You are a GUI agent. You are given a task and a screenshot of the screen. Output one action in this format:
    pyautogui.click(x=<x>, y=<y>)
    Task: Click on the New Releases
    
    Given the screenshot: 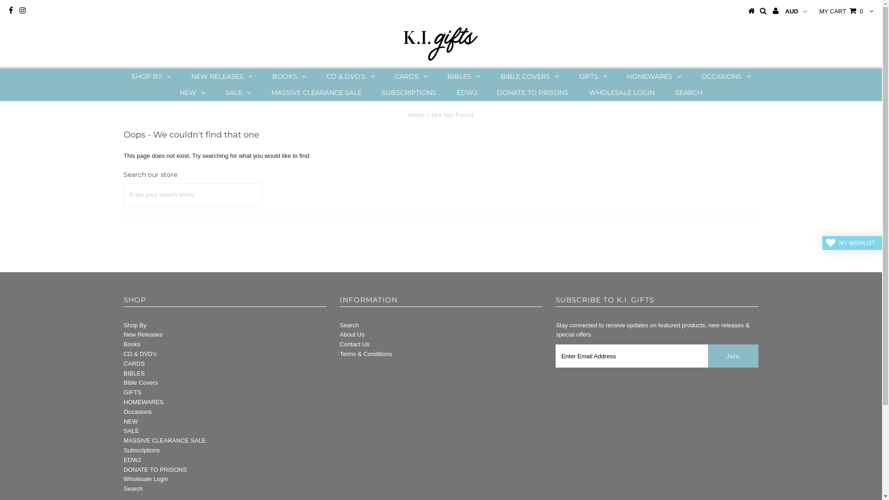 What is the action you would take?
    pyautogui.click(x=143, y=334)
    